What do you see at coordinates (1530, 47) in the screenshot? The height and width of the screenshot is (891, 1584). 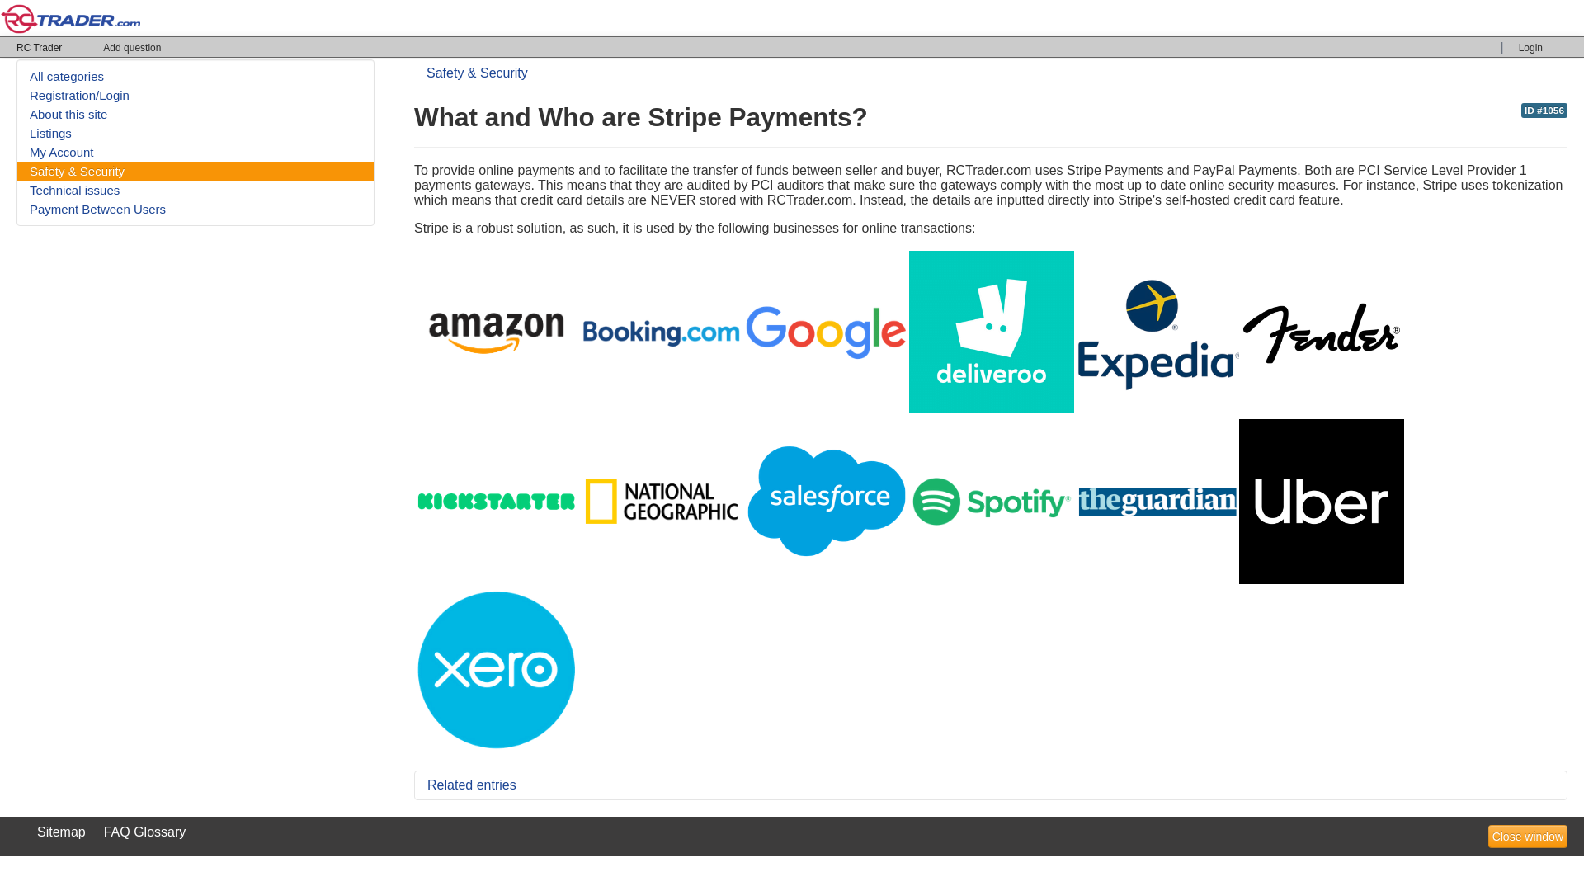 I see `Login` at bounding box center [1530, 47].